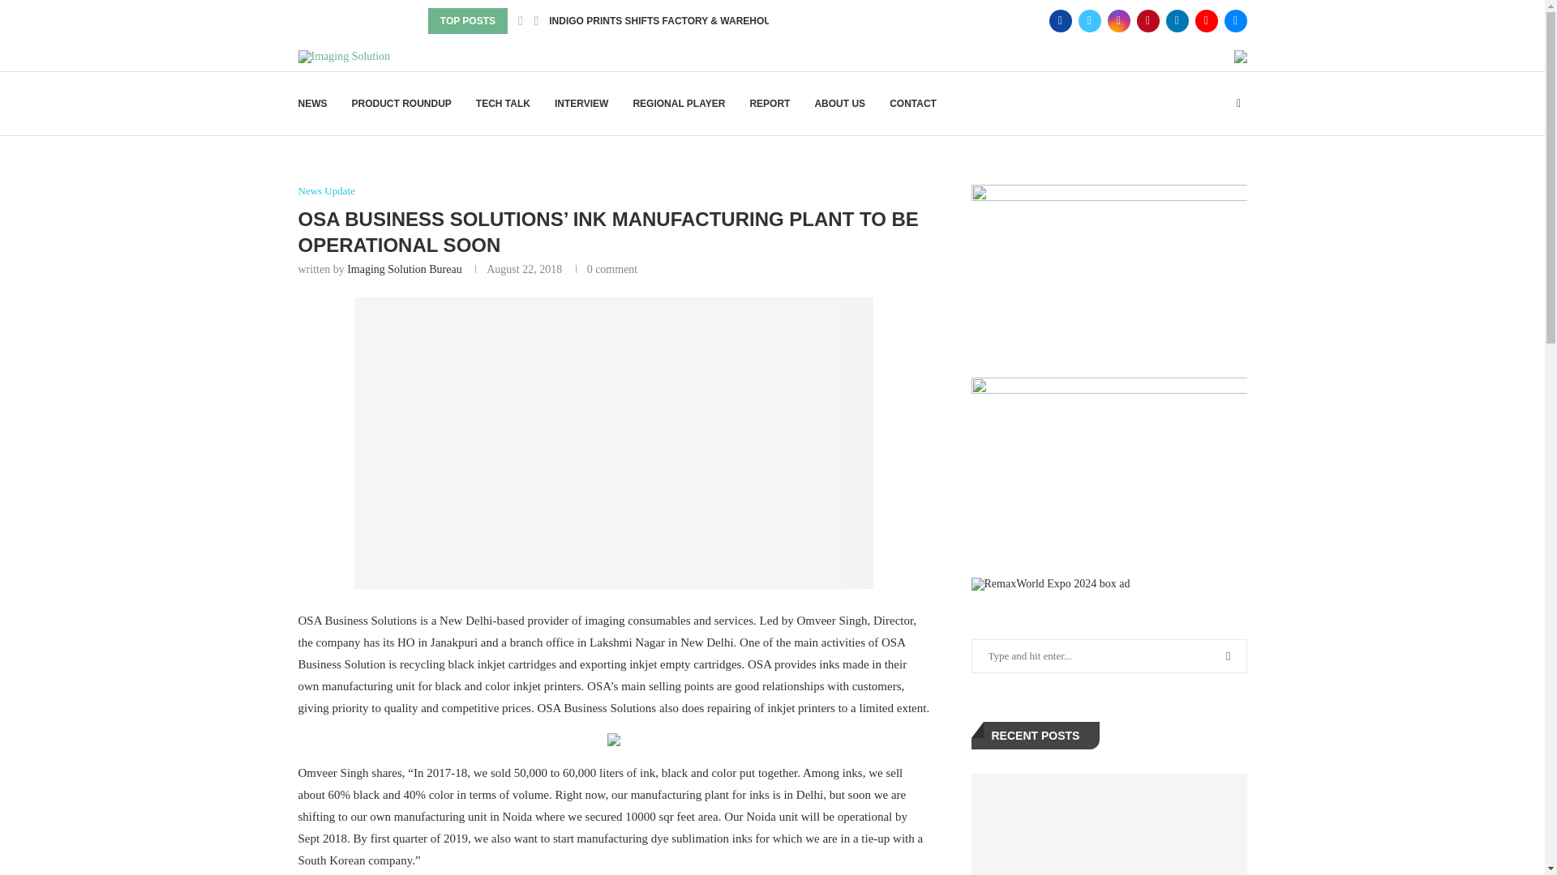  What do you see at coordinates (840, 104) in the screenshot?
I see `ABOUT US` at bounding box center [840, 104].